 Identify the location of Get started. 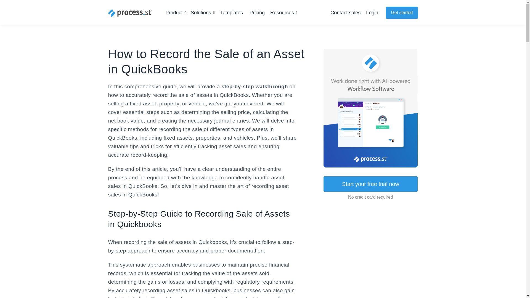
(401, 13).